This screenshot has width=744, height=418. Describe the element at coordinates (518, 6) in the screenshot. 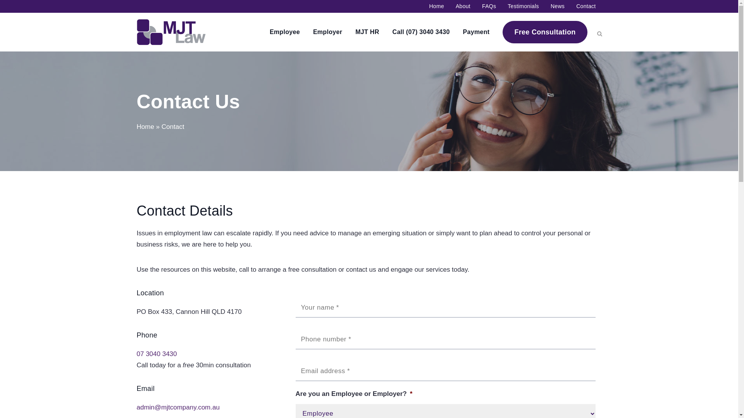

I see `Testimonials` at that location.